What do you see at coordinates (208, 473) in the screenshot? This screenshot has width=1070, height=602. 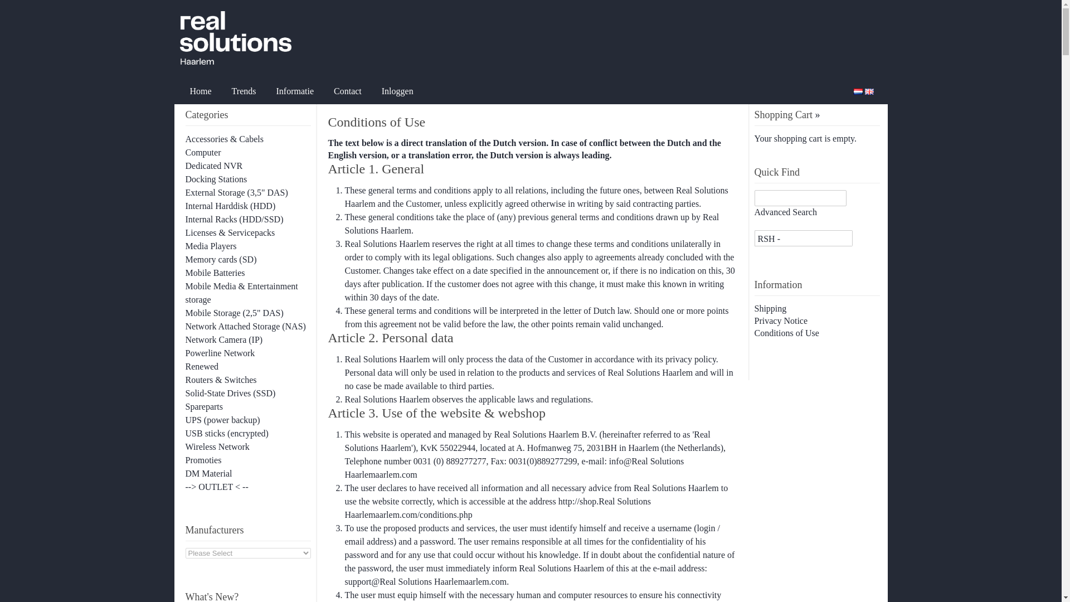 I see `DM Material` at bounding box center [208, 473].